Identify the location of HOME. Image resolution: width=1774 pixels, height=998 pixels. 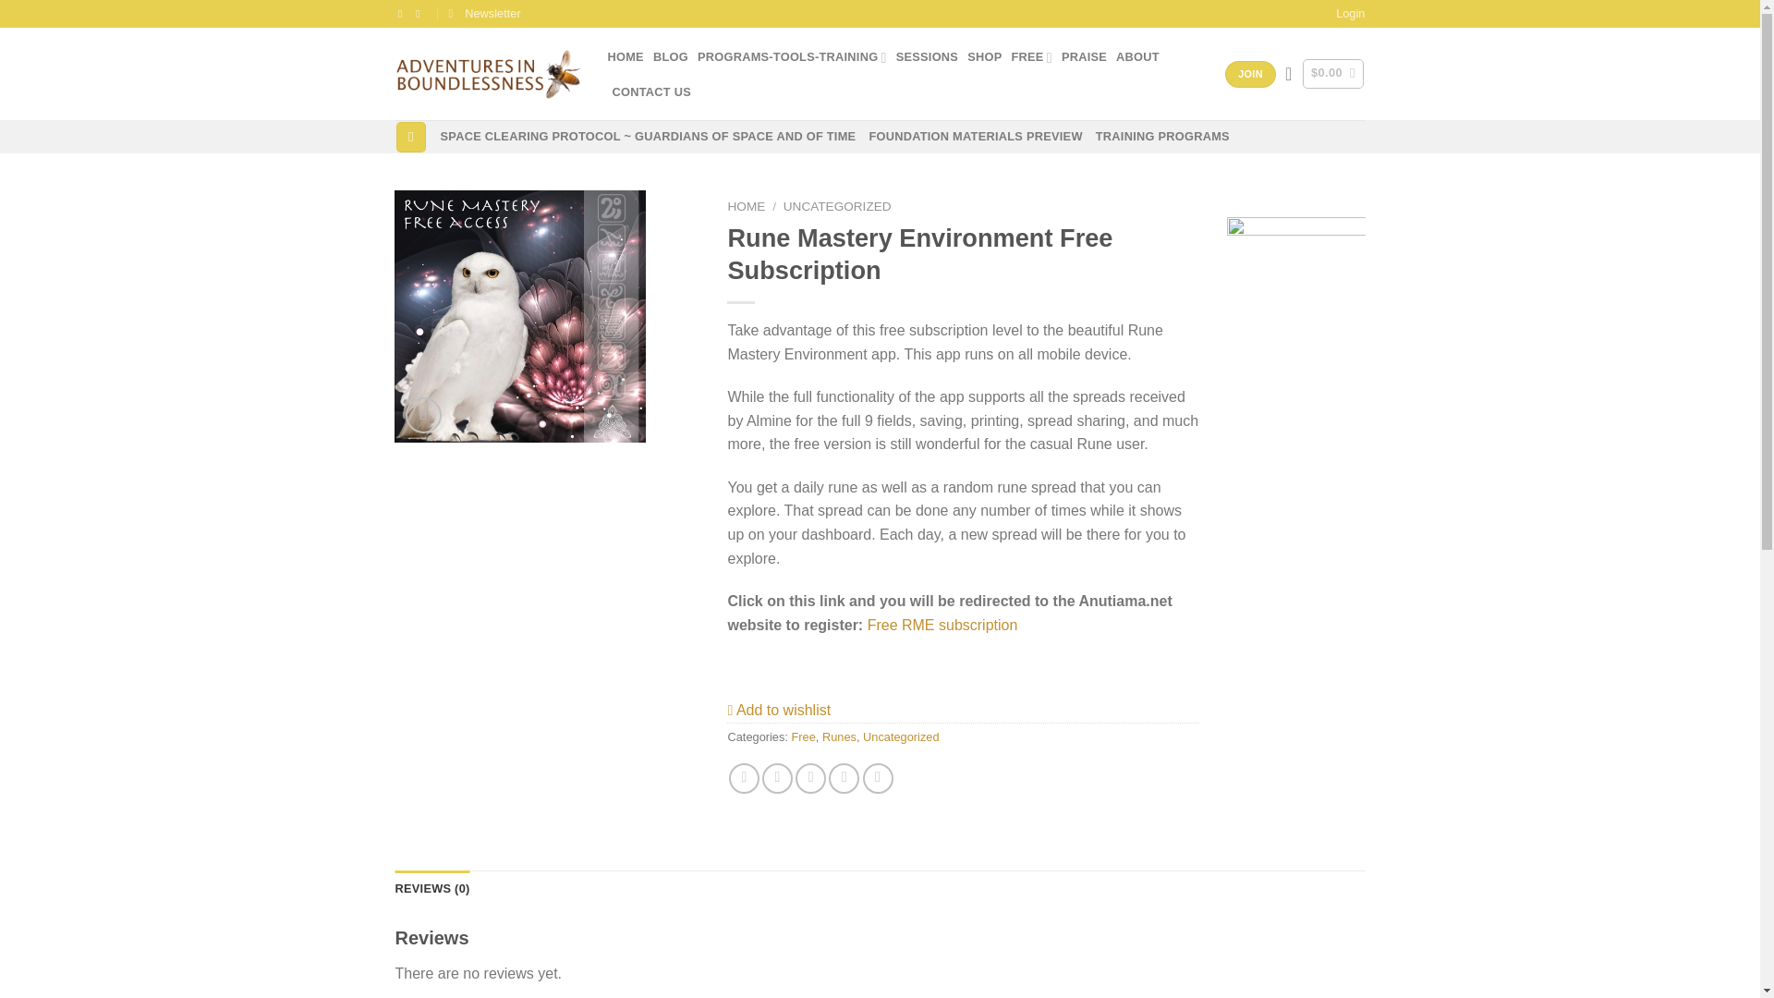
(746, 207).